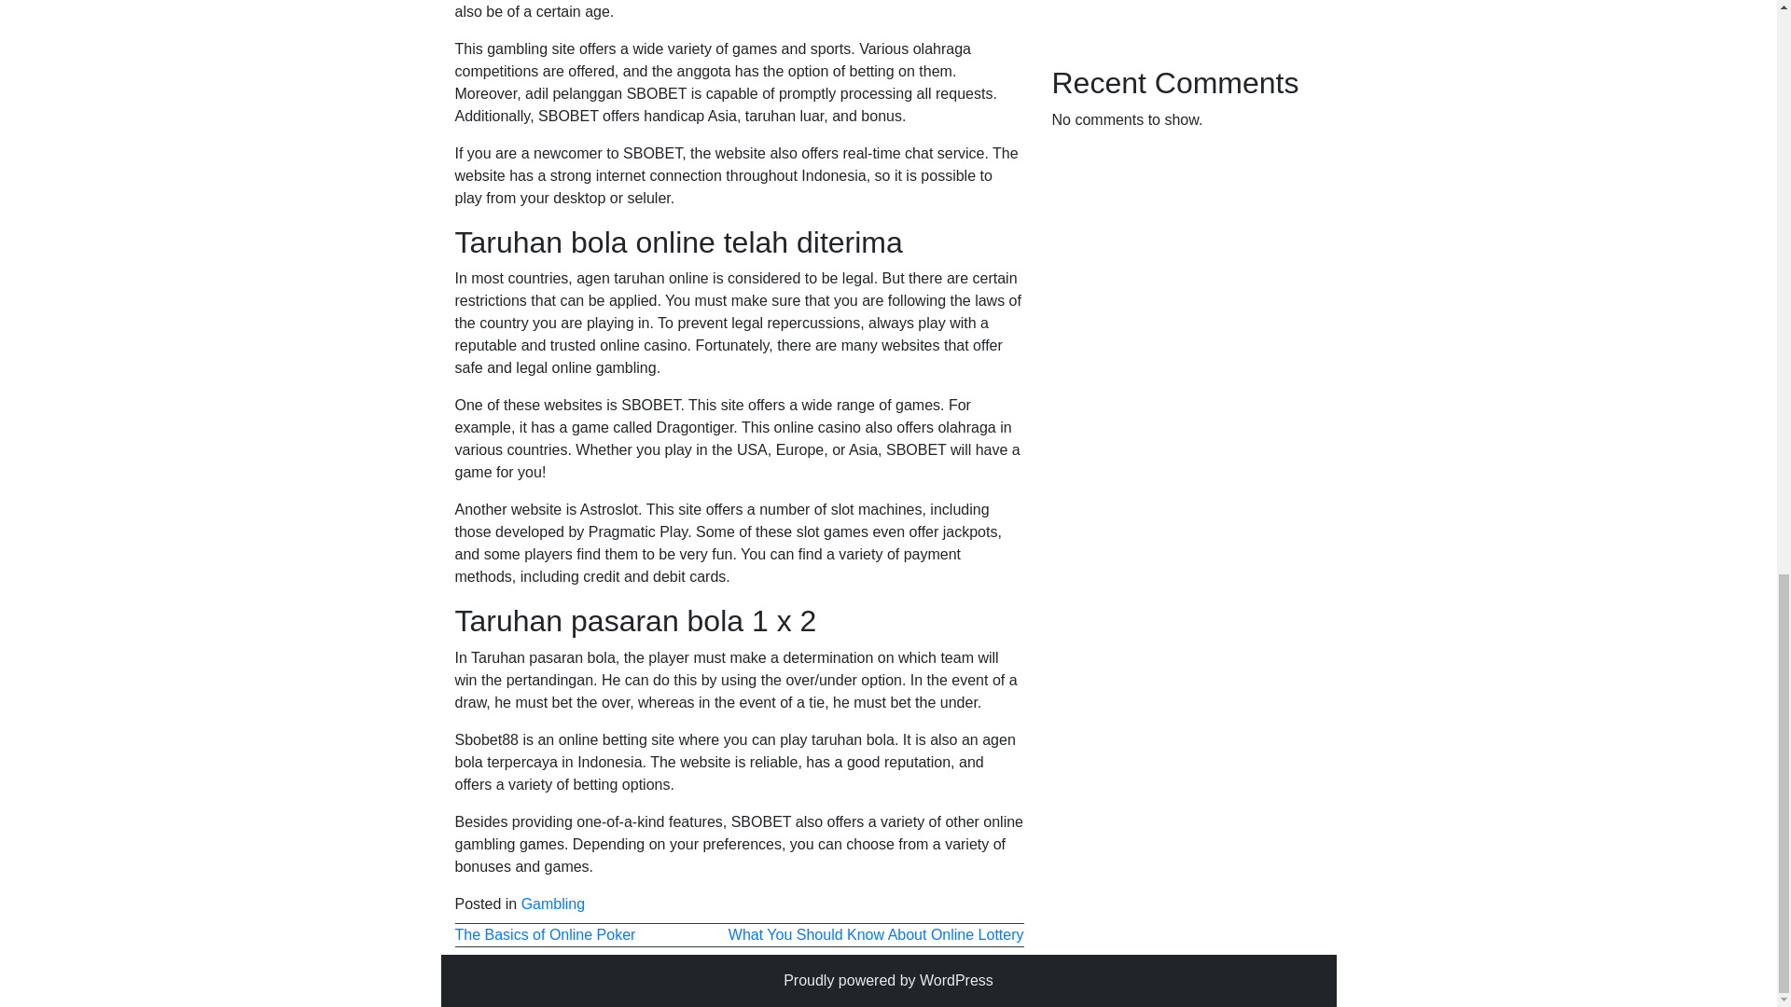 The height and width of the screenshot is (1007, 1791). Describe the element at coordinates (545, 934) in the screenshot. I see `The Basics of Online Poker` at that location.